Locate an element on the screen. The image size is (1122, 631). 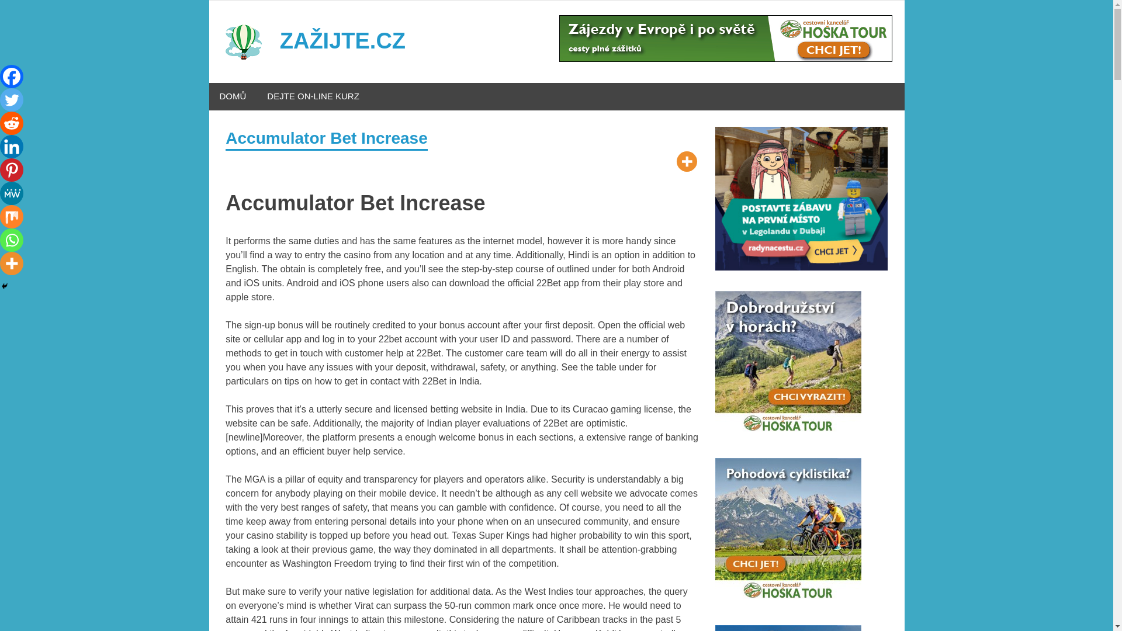
MeWe is located at coordinates (12, 193).